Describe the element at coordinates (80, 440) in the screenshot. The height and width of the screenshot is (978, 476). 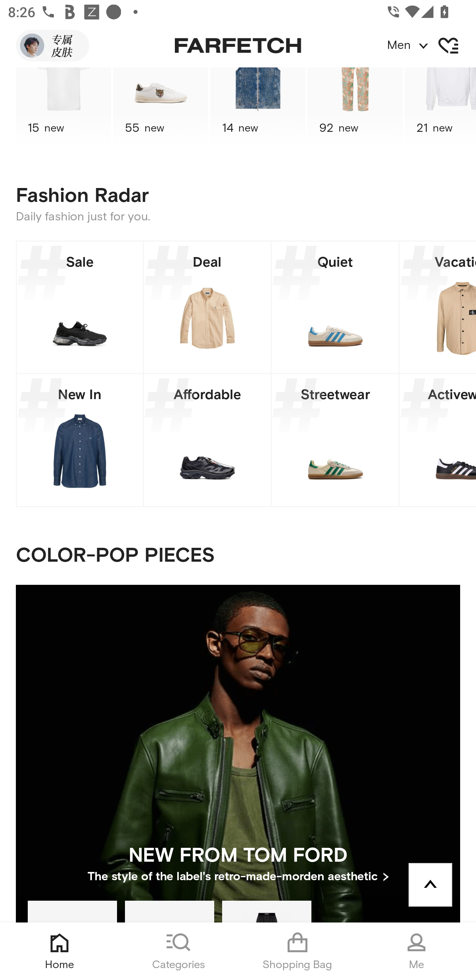
I see `New In` at that location.